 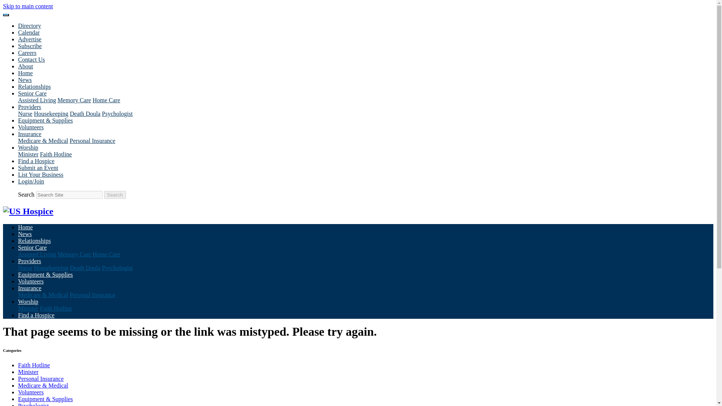 What do you see at coordinates (38, 168) in the screenshot?
I see `Submit an Event` at bounding box center [38, 168].